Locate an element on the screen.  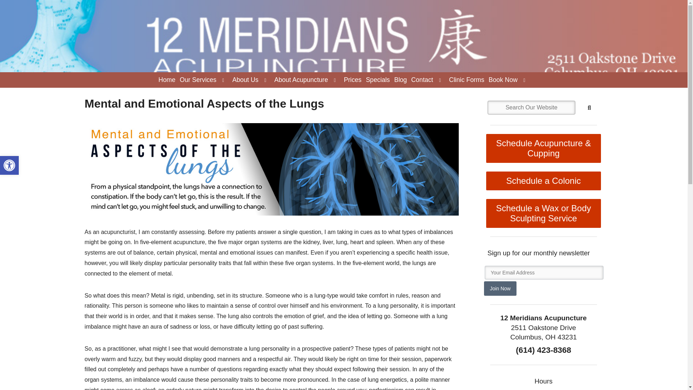
Specials is located at coordinates (378, 80).